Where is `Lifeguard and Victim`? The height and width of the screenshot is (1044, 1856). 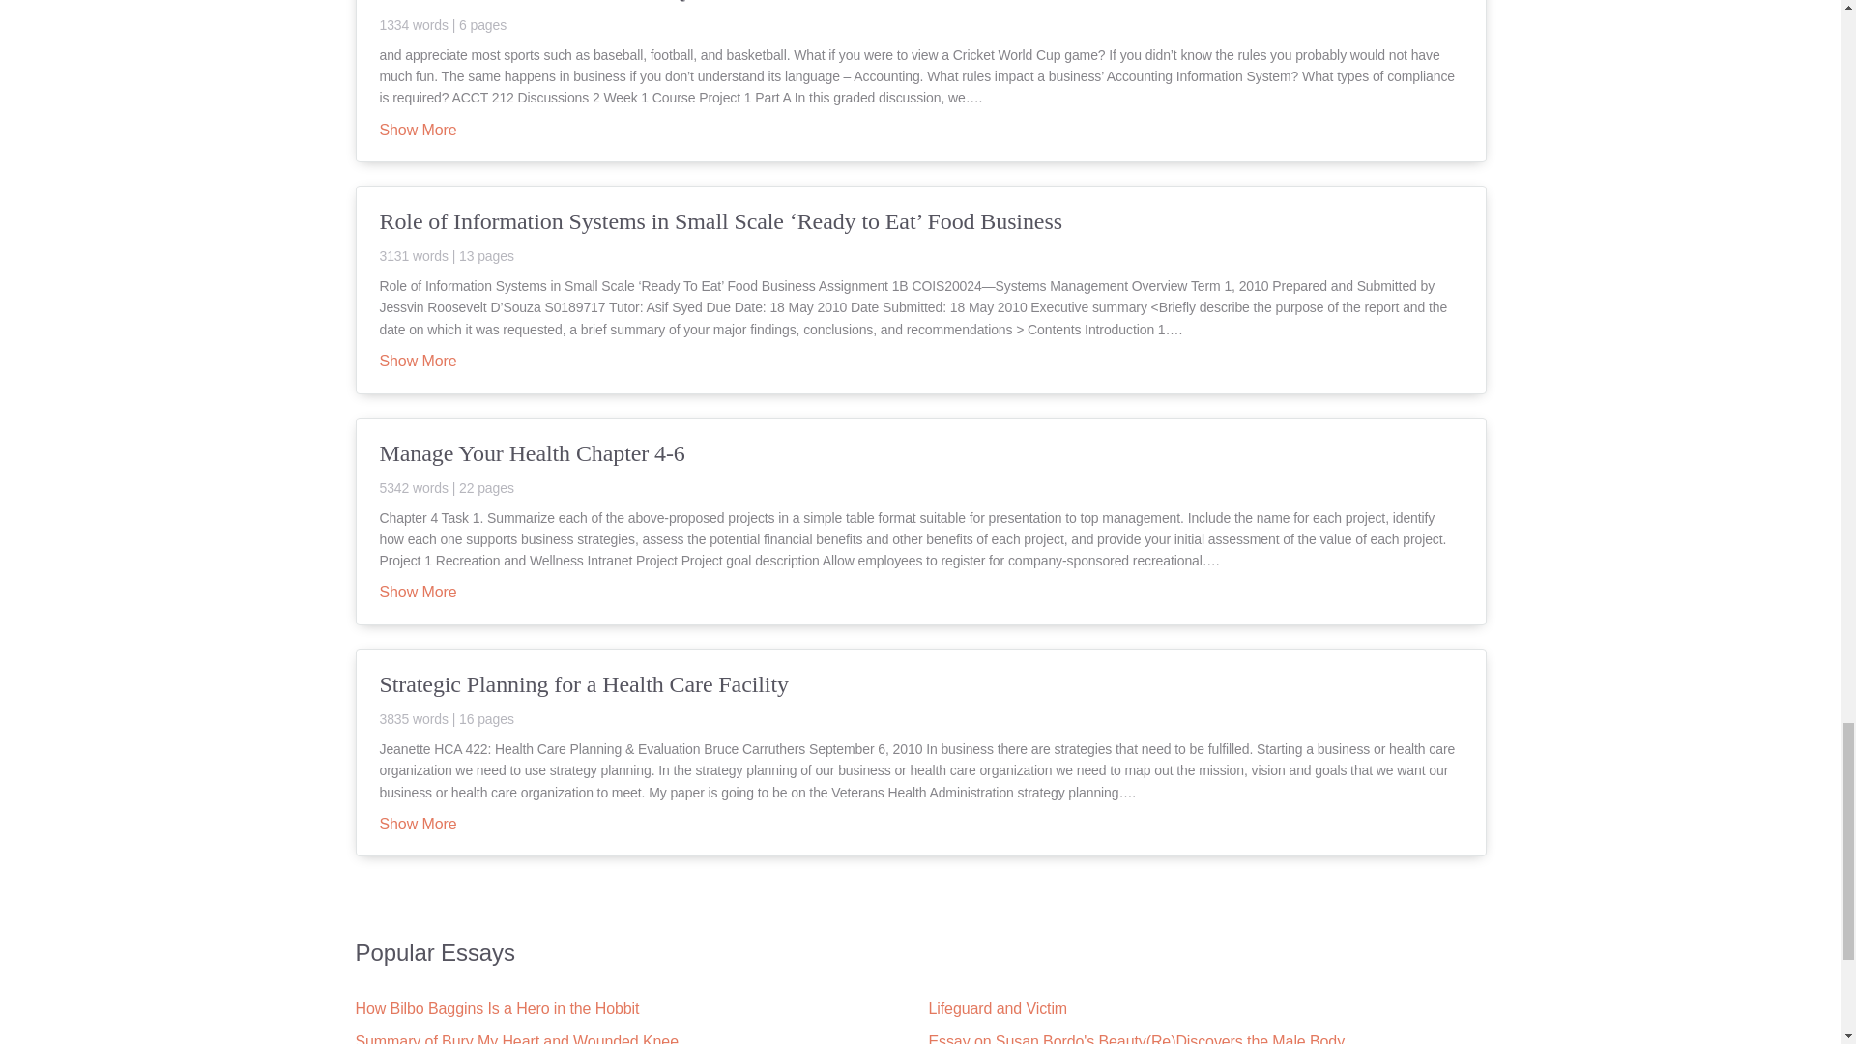
Lifeguard and Victim is located at coordinates (998, 1007).